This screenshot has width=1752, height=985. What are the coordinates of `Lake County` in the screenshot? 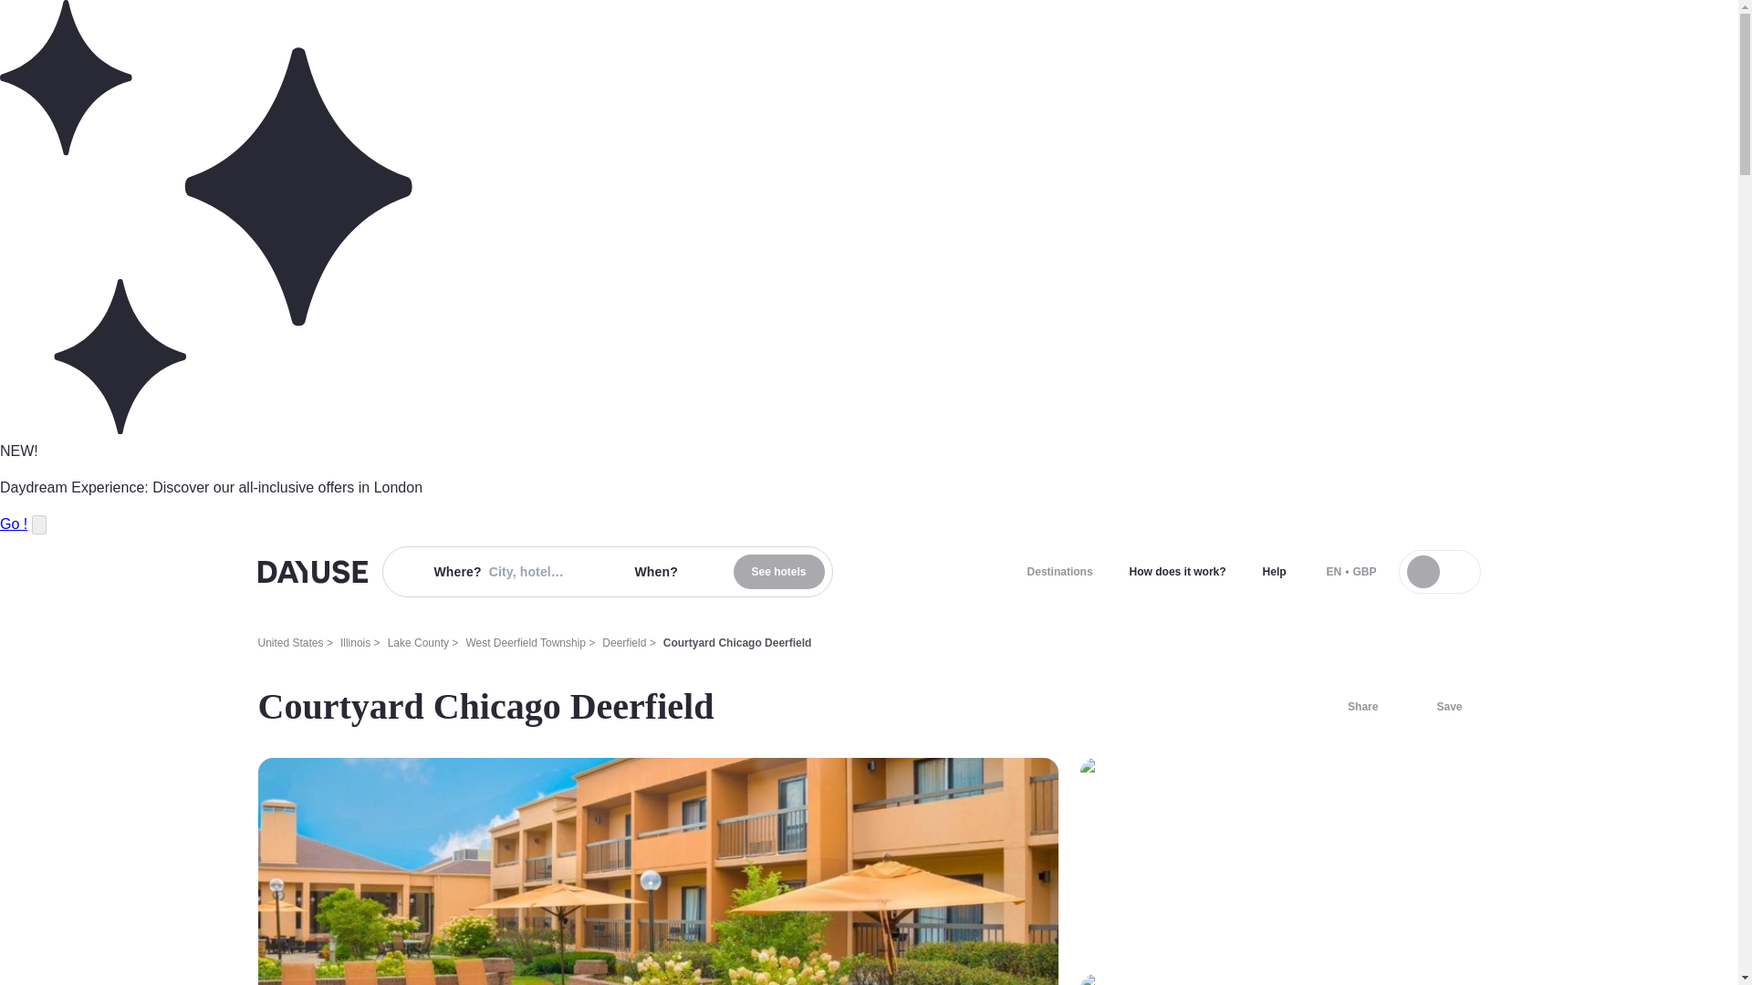 It's located at (418, 642).